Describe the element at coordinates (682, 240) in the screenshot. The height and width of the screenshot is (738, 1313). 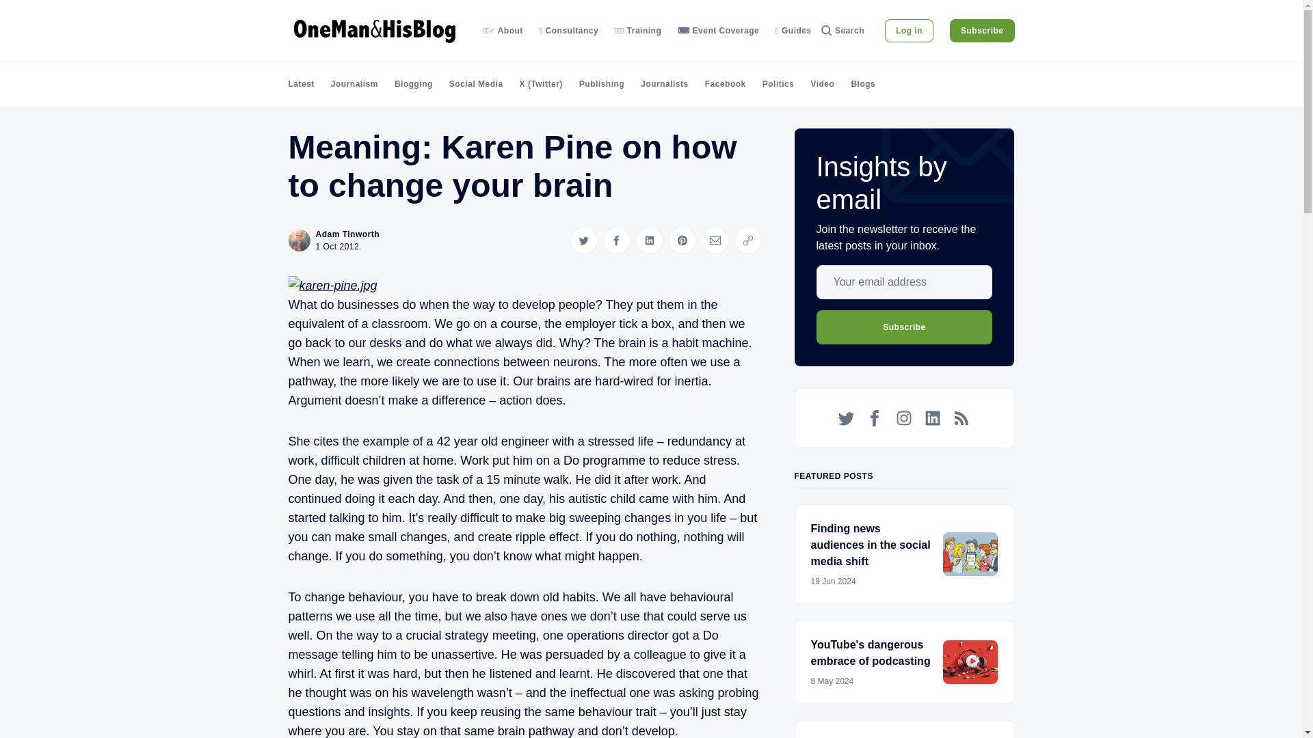
I see `Share on Pinterest` at that location.